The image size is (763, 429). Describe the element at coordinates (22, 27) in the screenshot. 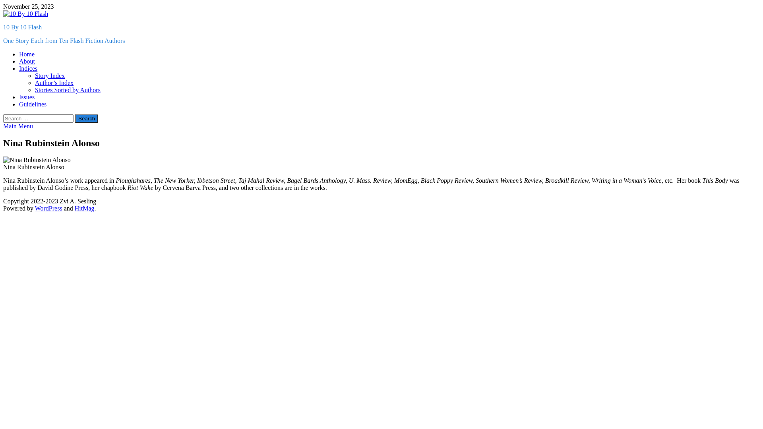

I see `10 By 10 Flash` at that location.